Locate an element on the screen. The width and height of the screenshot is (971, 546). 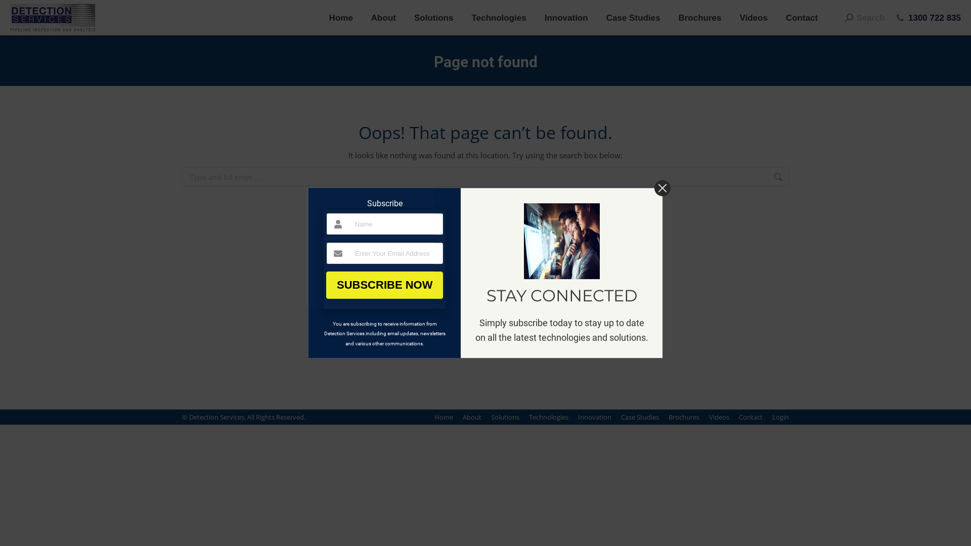
Brochures is located at coordinates (684, 418).